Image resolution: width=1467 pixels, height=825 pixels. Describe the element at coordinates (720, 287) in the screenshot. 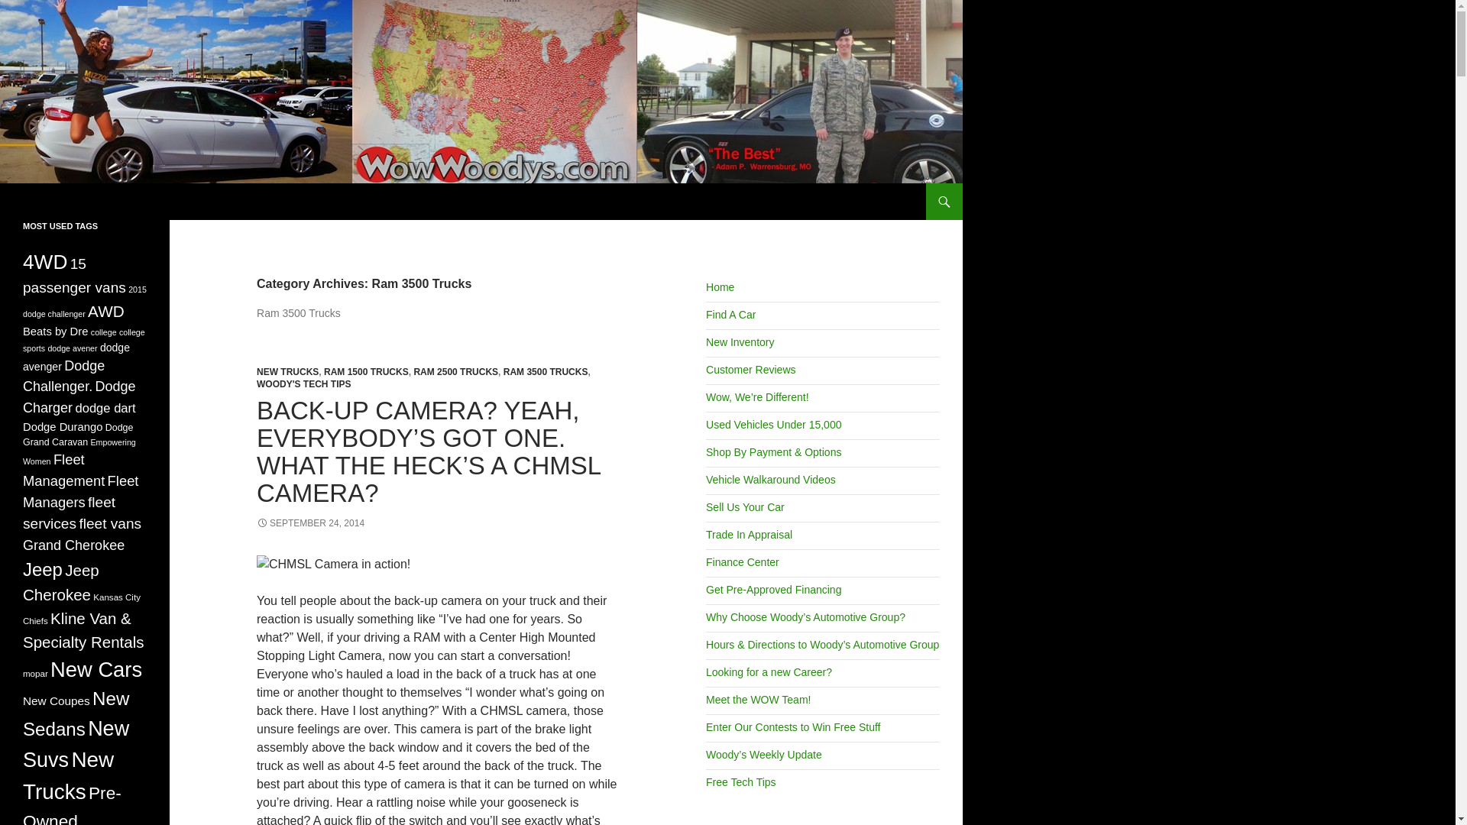

I see `Visit WowWoodys.com` at that location.